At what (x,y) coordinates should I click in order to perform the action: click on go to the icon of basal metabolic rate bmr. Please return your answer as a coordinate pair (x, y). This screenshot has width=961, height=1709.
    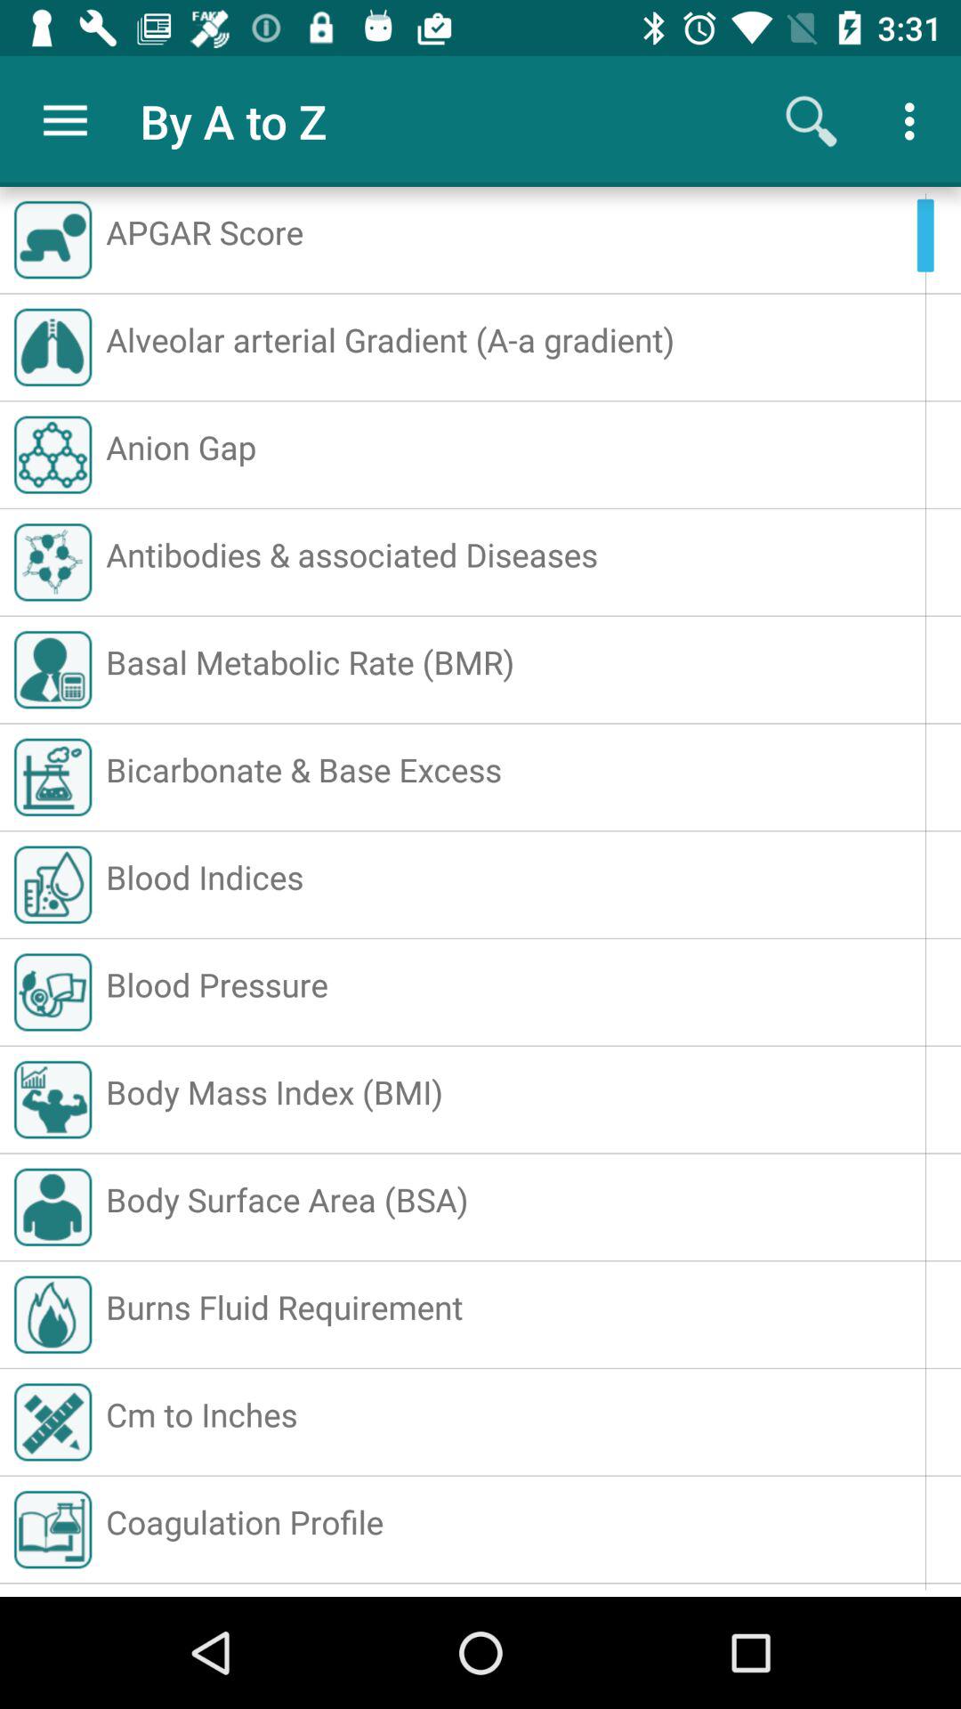
    Looking at the image, I should click on (53, 669).